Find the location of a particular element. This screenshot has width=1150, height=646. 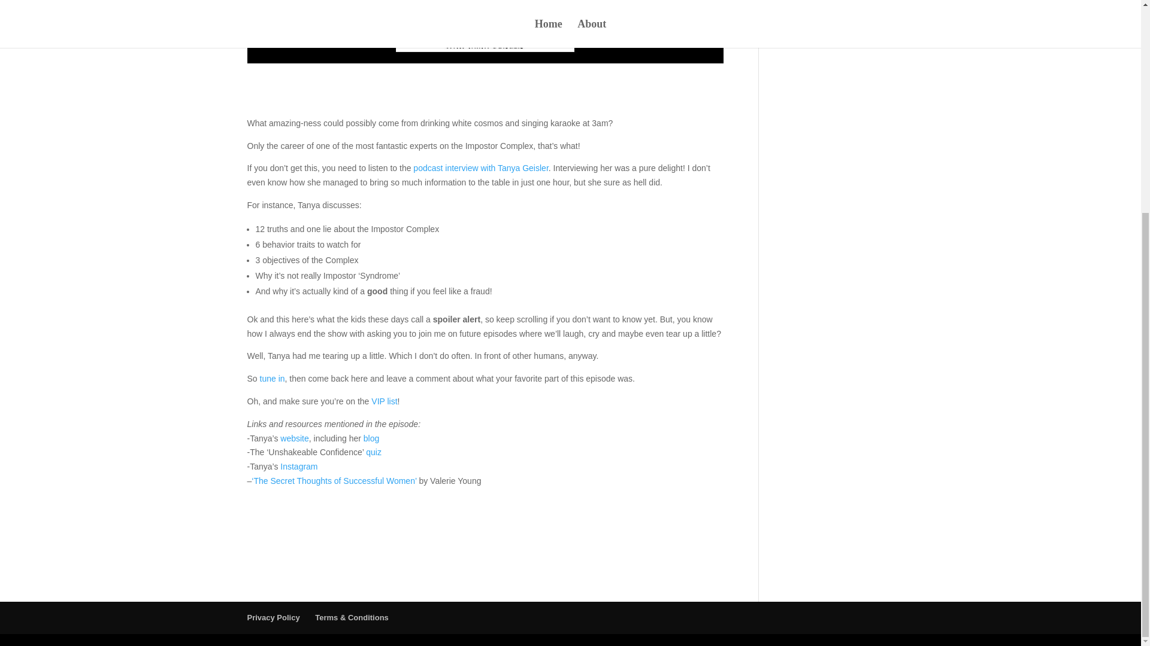

podcast interview with Tanya Geisler is located at coordinates (480, 168).